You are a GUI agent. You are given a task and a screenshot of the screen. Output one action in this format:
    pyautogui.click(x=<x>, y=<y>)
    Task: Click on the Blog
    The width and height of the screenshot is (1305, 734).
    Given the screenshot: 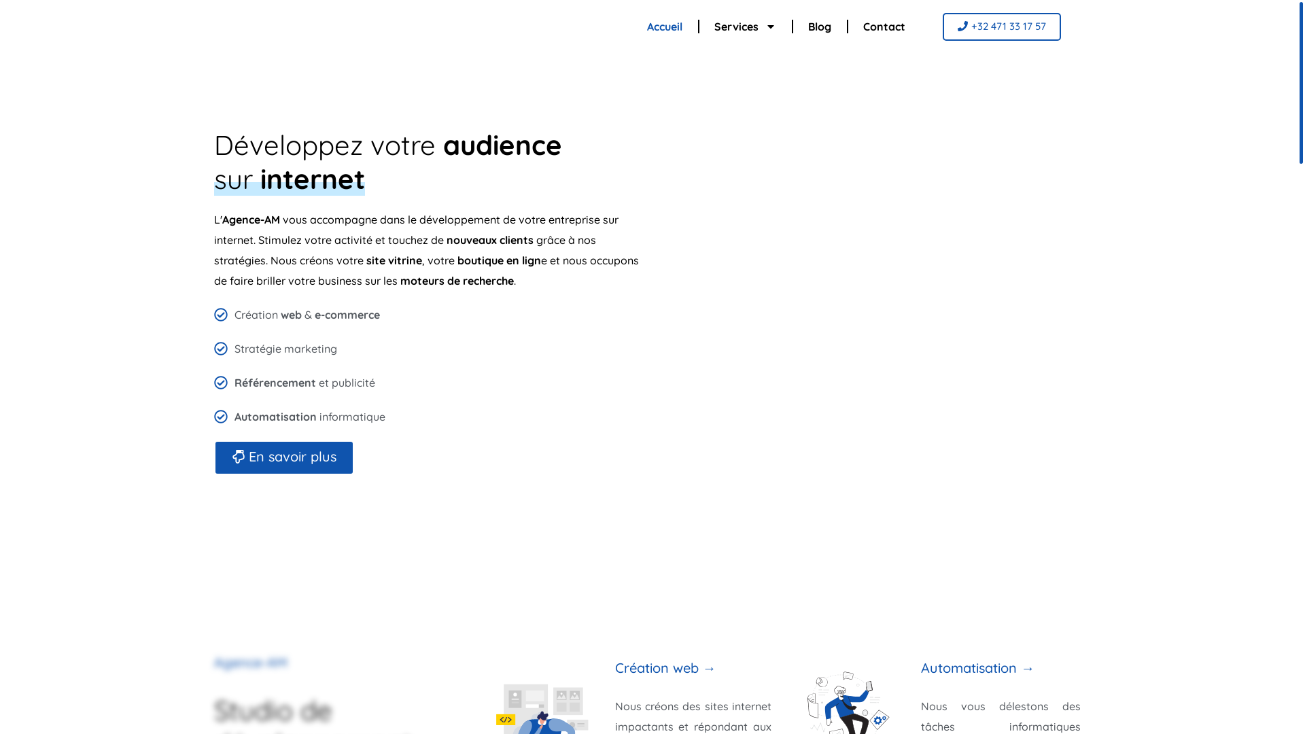 What is the action you would take?
    pyautogui.click(x=820, y=27)
    